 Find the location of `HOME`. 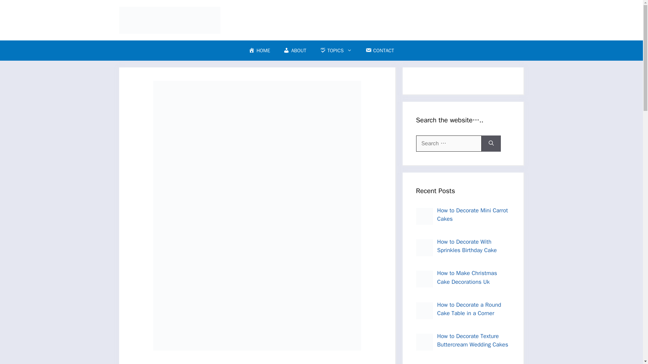

HOME is located at coordinates (259, 51).